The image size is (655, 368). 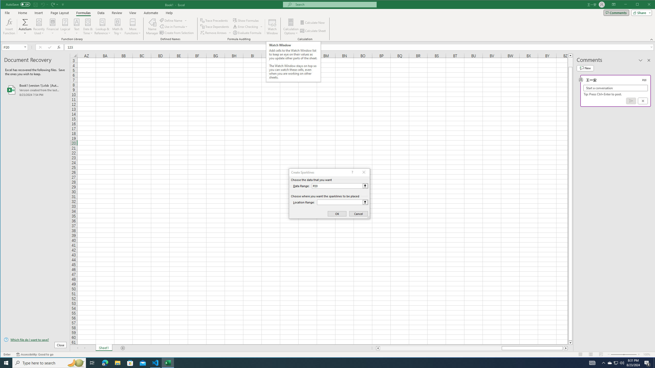 What do you see at coordinates (65, 27) in the screenshot?
I see `Logical` at bounding box center [65, 27].